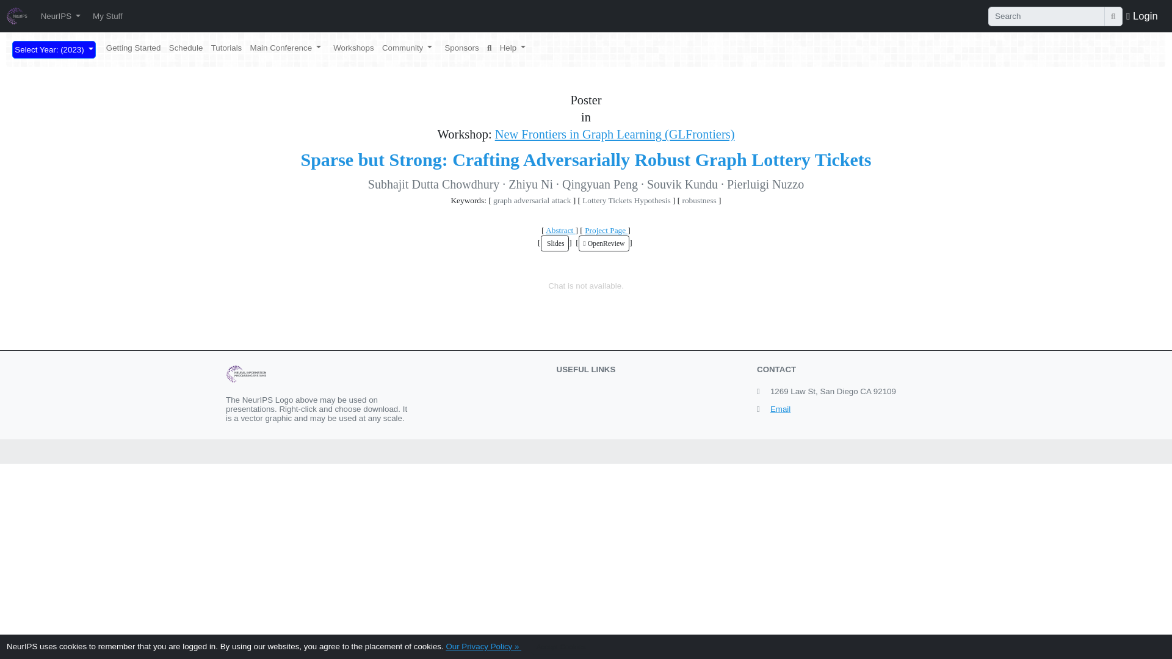  Describe the element at coordinates (555, 243) in the screenshot. I see `Slides` at that location.